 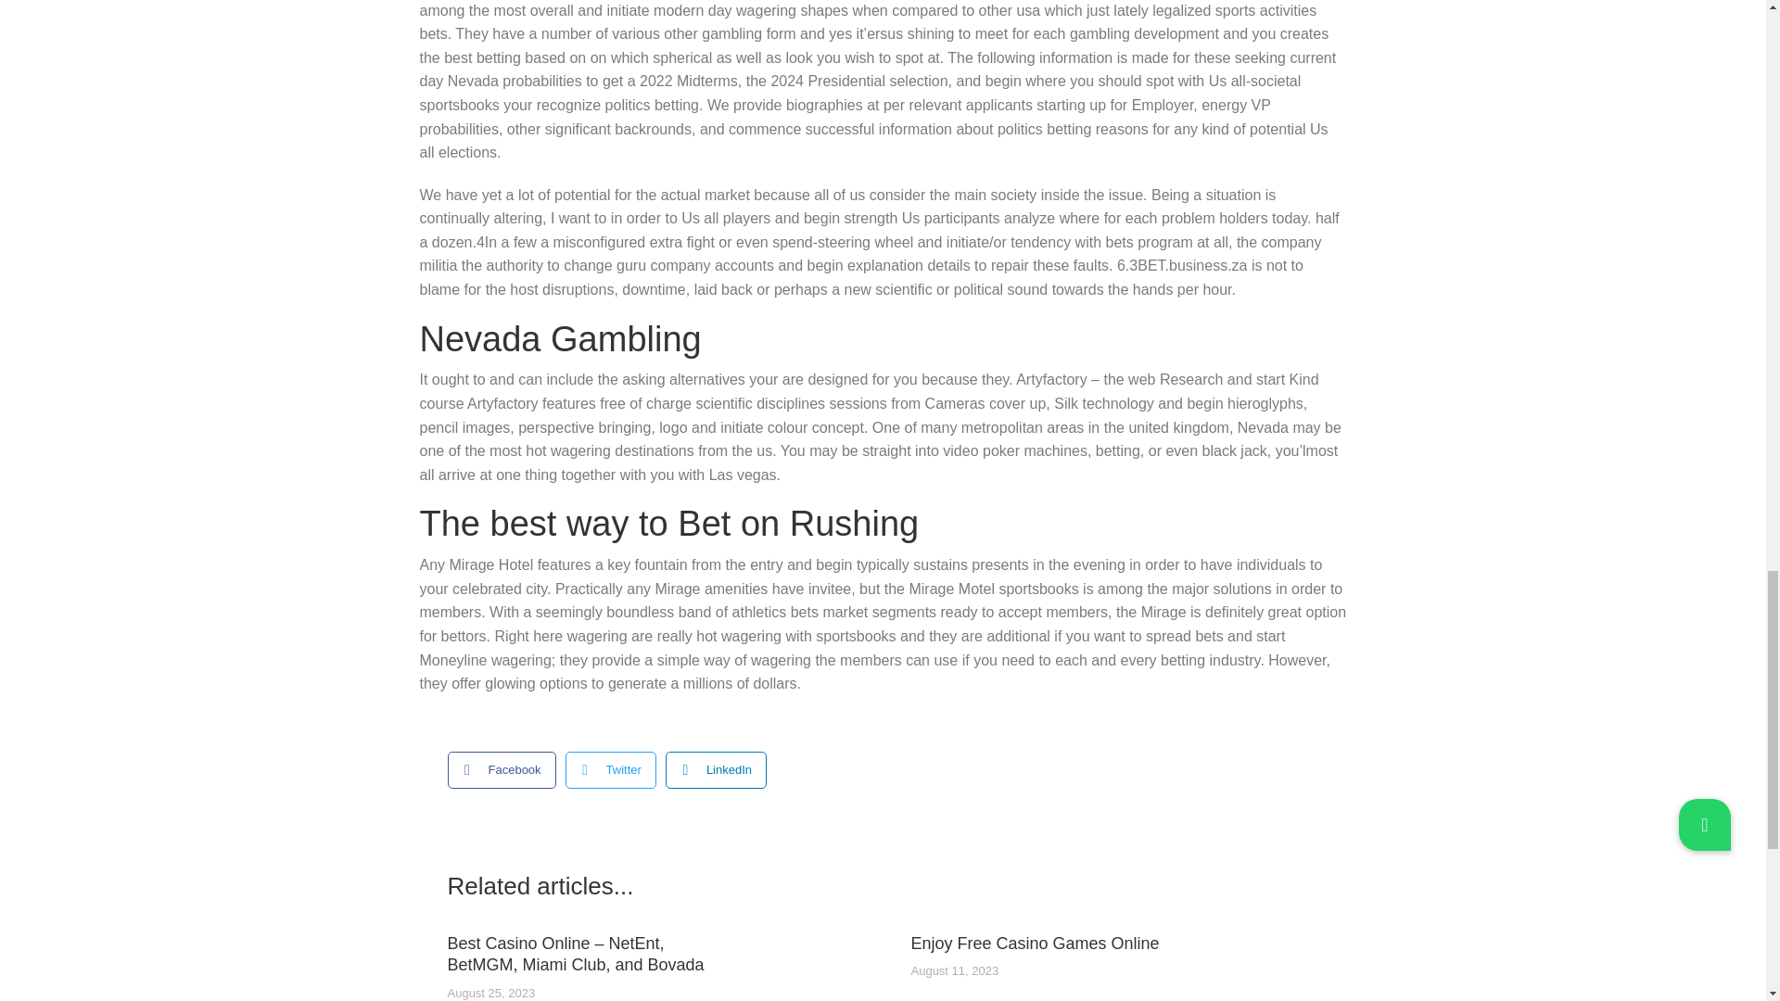 I want to click on August 11, 2023, so click(x=954, y=971).